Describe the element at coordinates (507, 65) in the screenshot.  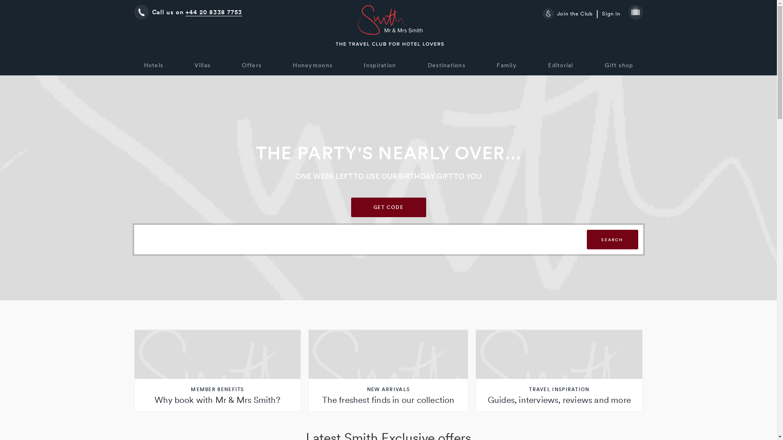
I see `Family` at that location.